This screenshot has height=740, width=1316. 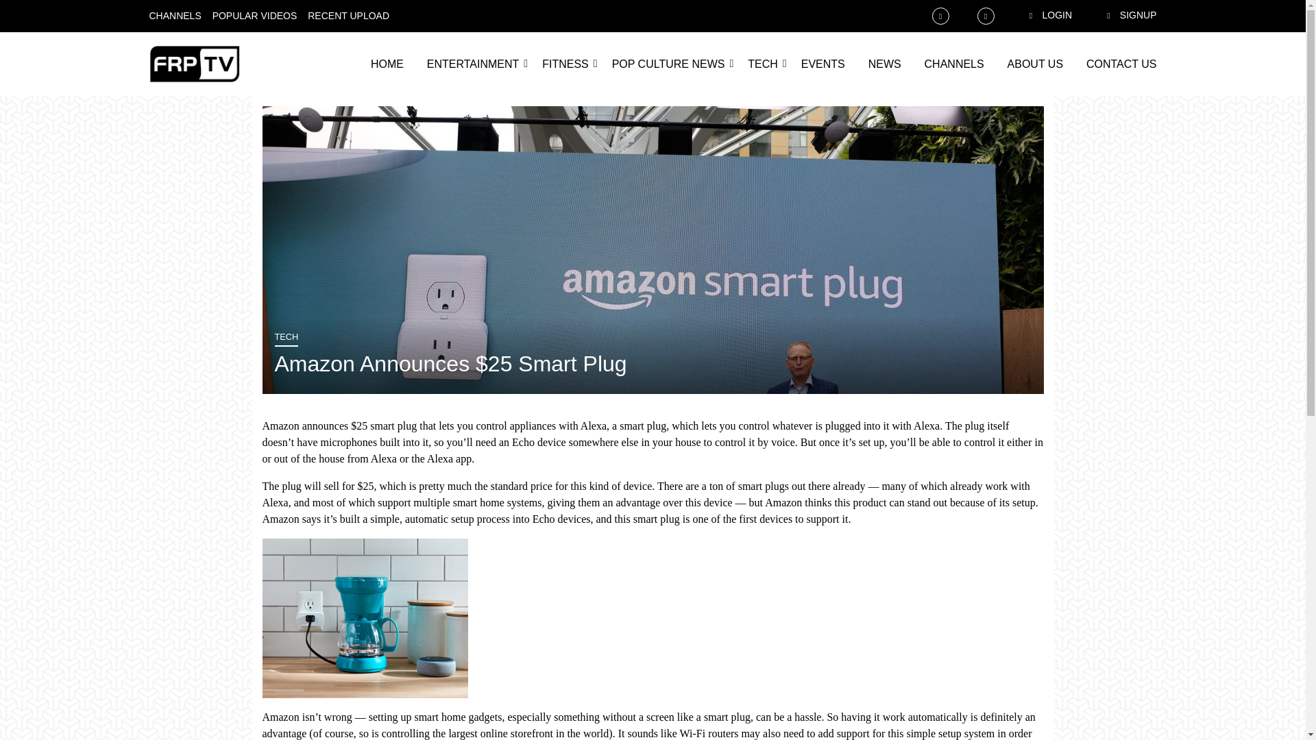 I want to click on POP CULTURE NEWS, so click(x=668, y=64).